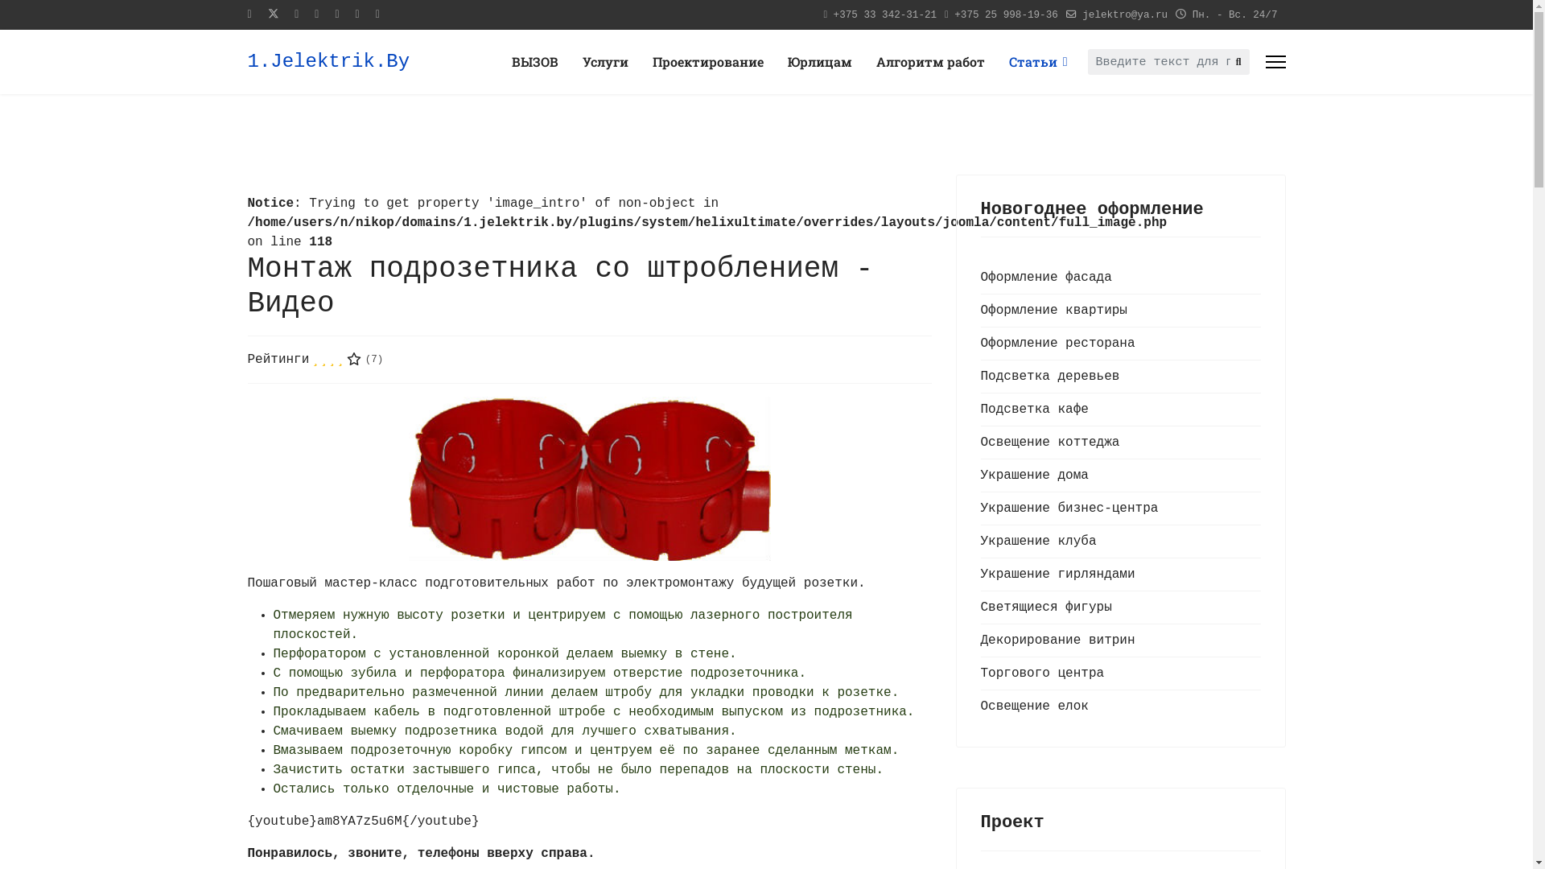  What do you see at coordinates (1125, 15) in the screenshot?
I see `jelektro@ya.ru` at bounding box center [1125, 15].